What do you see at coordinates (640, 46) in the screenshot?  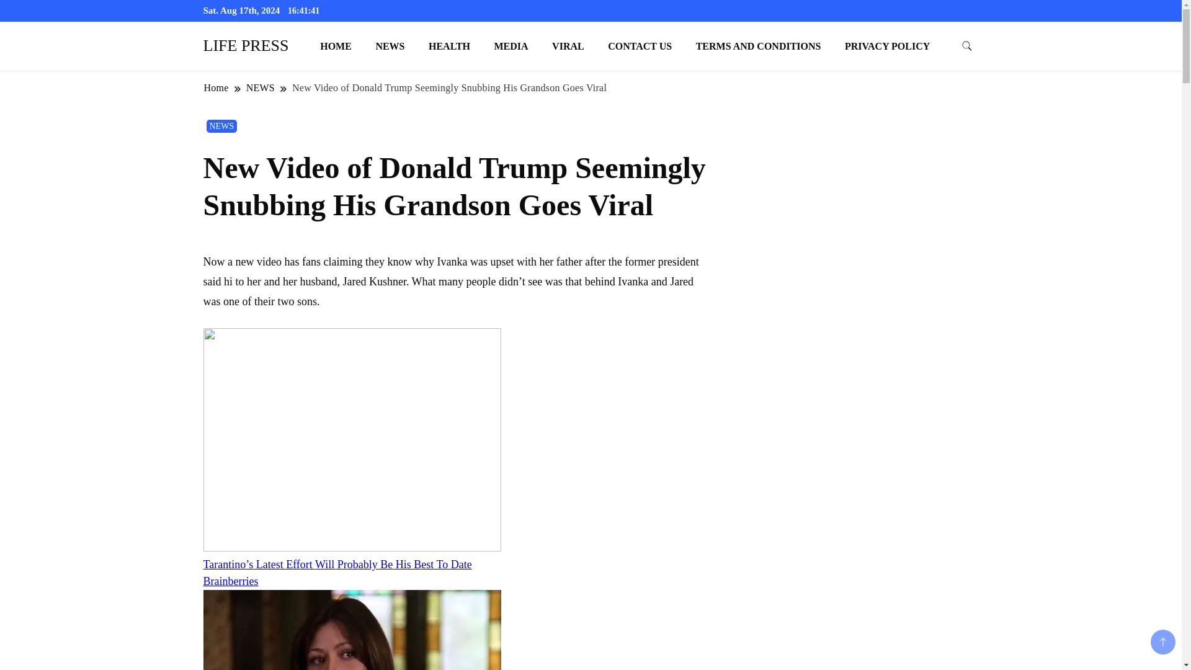 I see `CONTACT US` at bounding box center [640, 46].